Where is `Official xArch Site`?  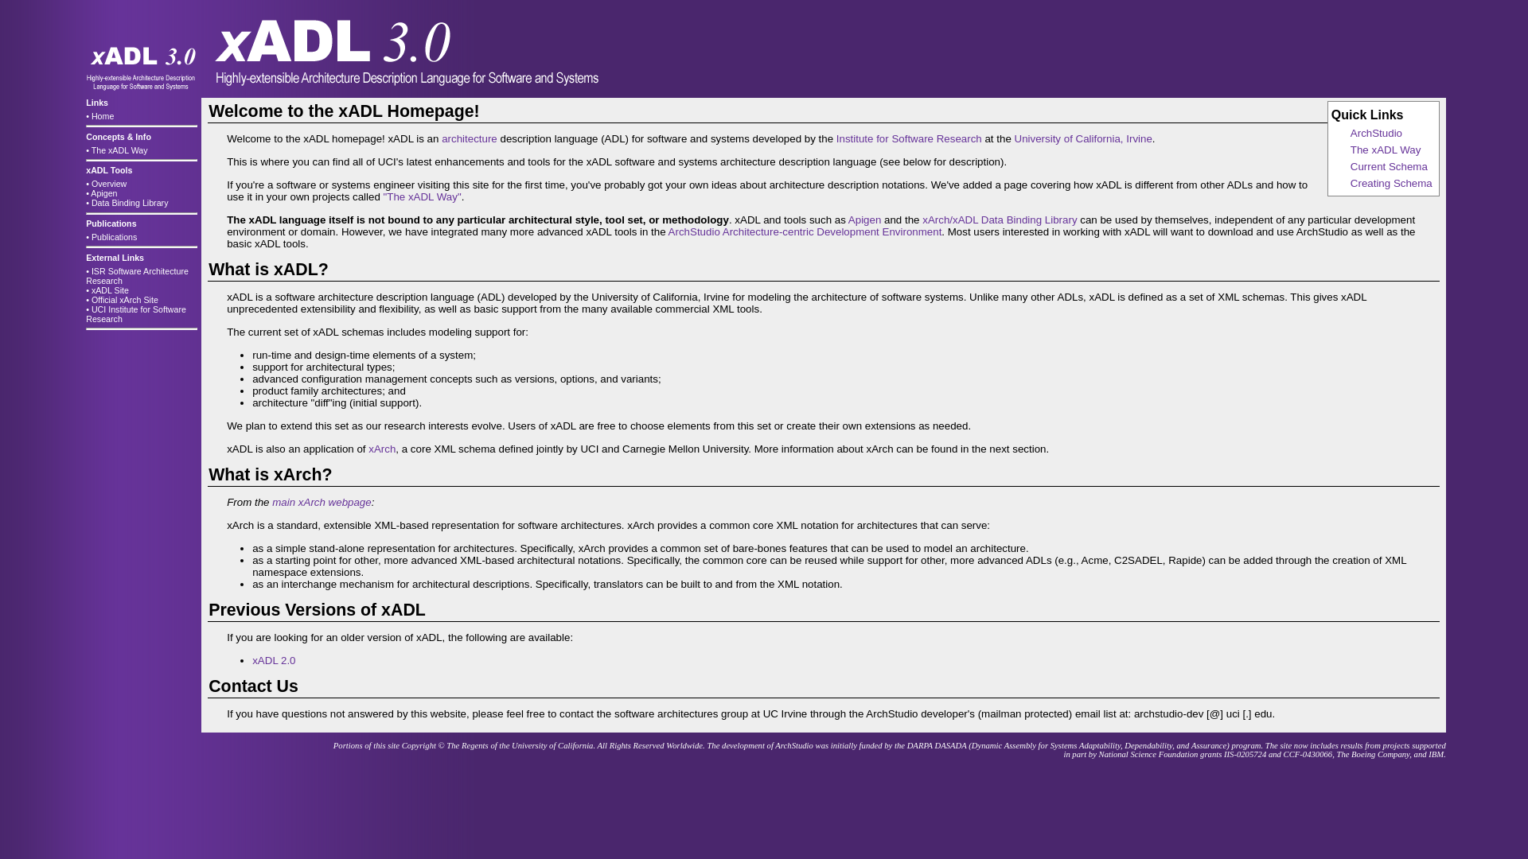
Official xArch Site is located at coordinates (125, 300).